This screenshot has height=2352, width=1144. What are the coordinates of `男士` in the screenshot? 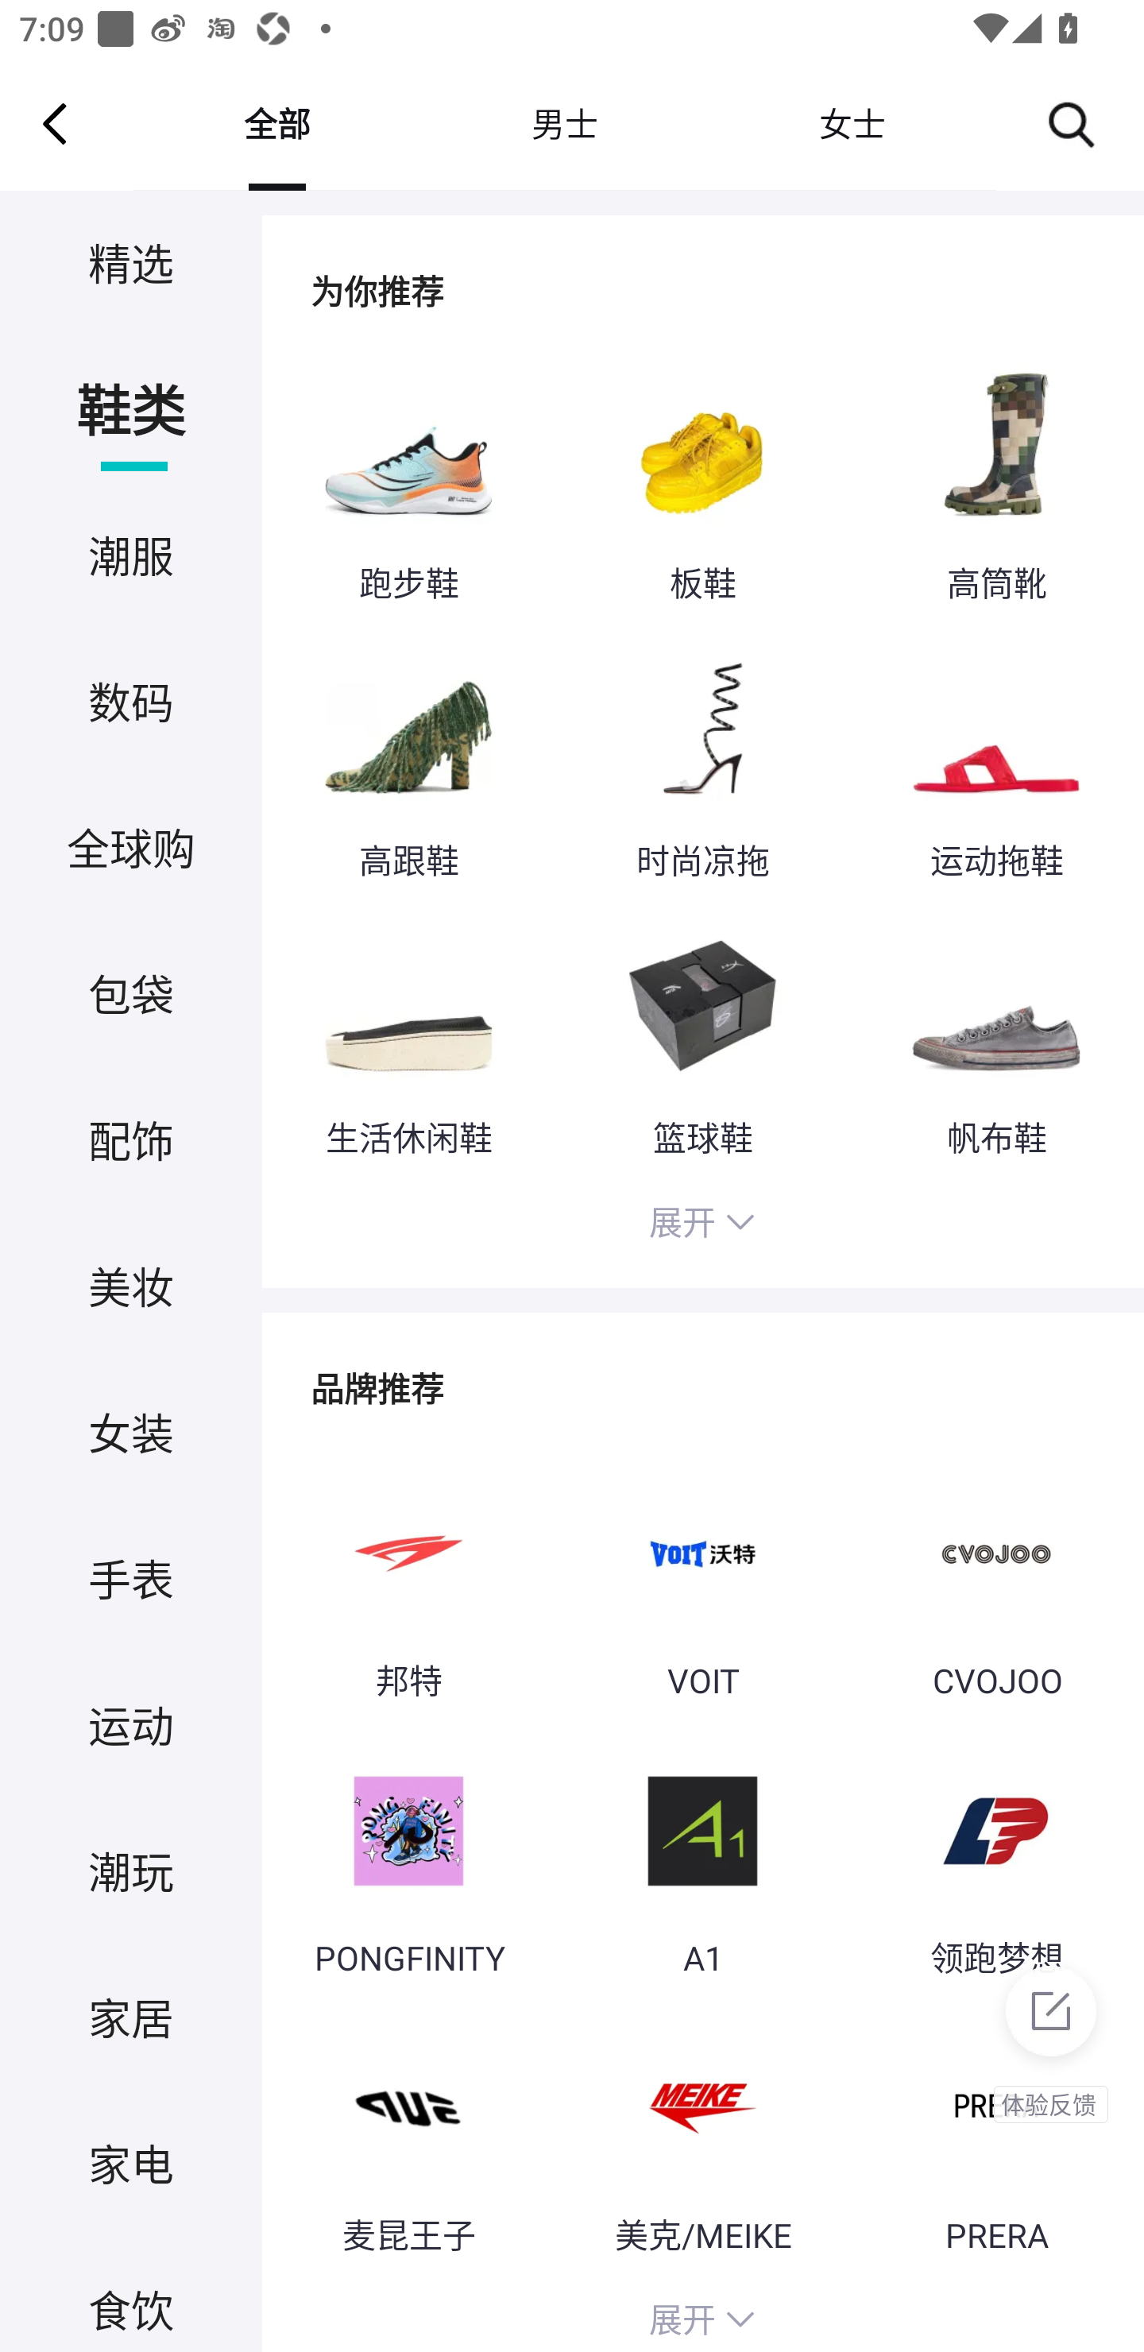 It's located at (564, 123).